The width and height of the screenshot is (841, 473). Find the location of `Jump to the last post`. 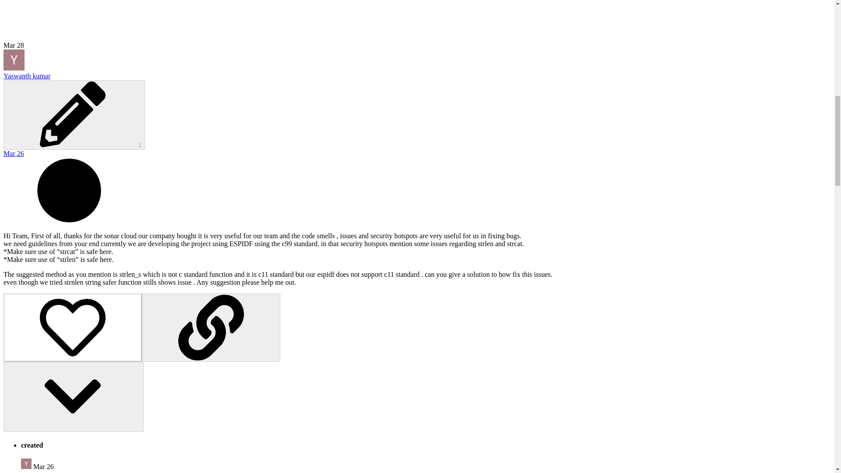

Jump to the last post is located at coordinates (14, 46).